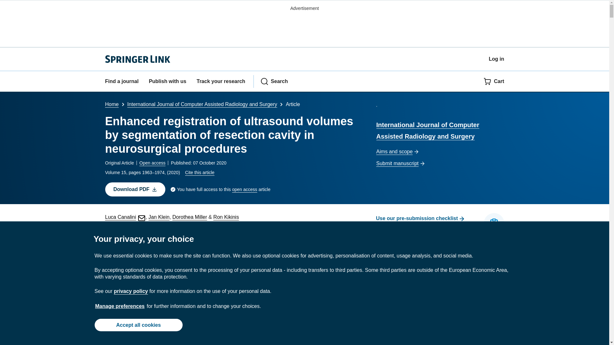 This screenshot has height=345, width=614. What do you see at coordinates (274, 81) in the screenshot?
I see `Search` at bounding box center [274, 81].